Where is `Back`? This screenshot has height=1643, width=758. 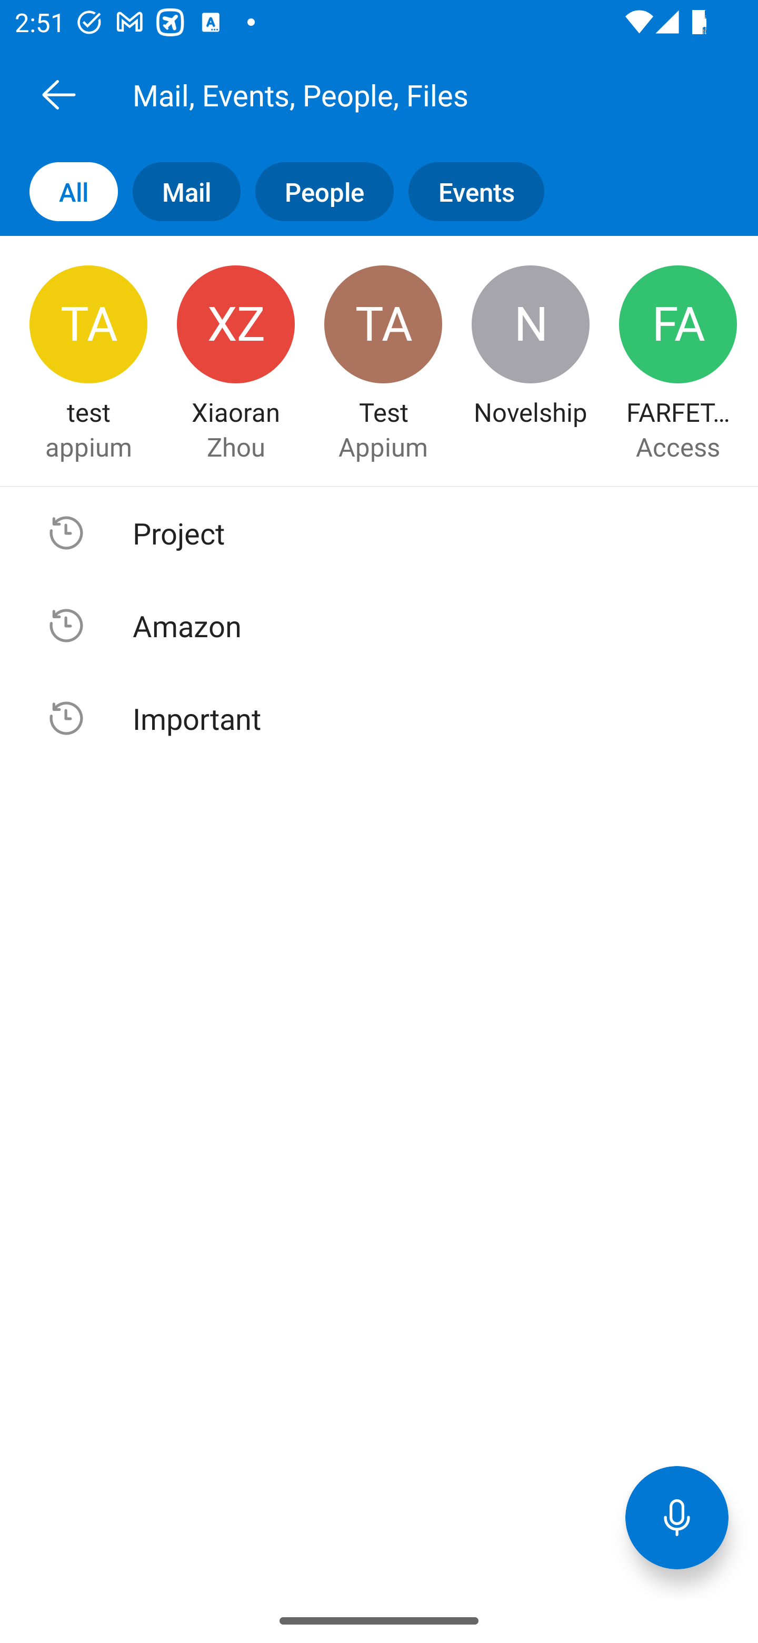 Back is located at coordinates (58, 94).